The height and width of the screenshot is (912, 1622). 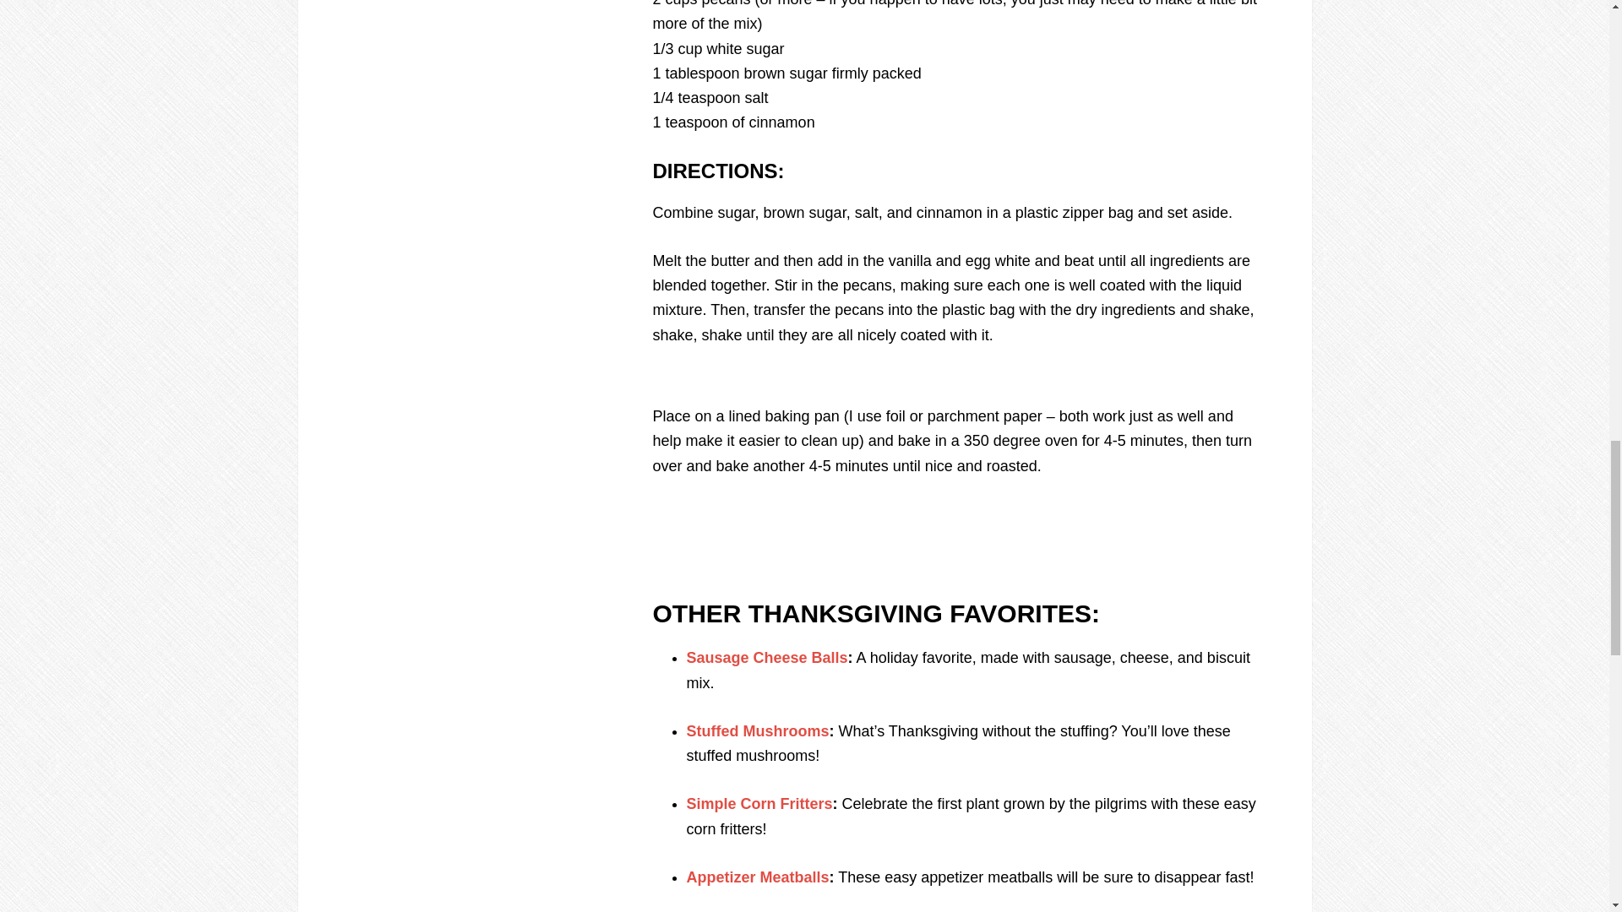 What do you see at coordinates (759, 804) in the screenshot?
I see `Simple Corn Fritters` at bounding box center [759, 804].